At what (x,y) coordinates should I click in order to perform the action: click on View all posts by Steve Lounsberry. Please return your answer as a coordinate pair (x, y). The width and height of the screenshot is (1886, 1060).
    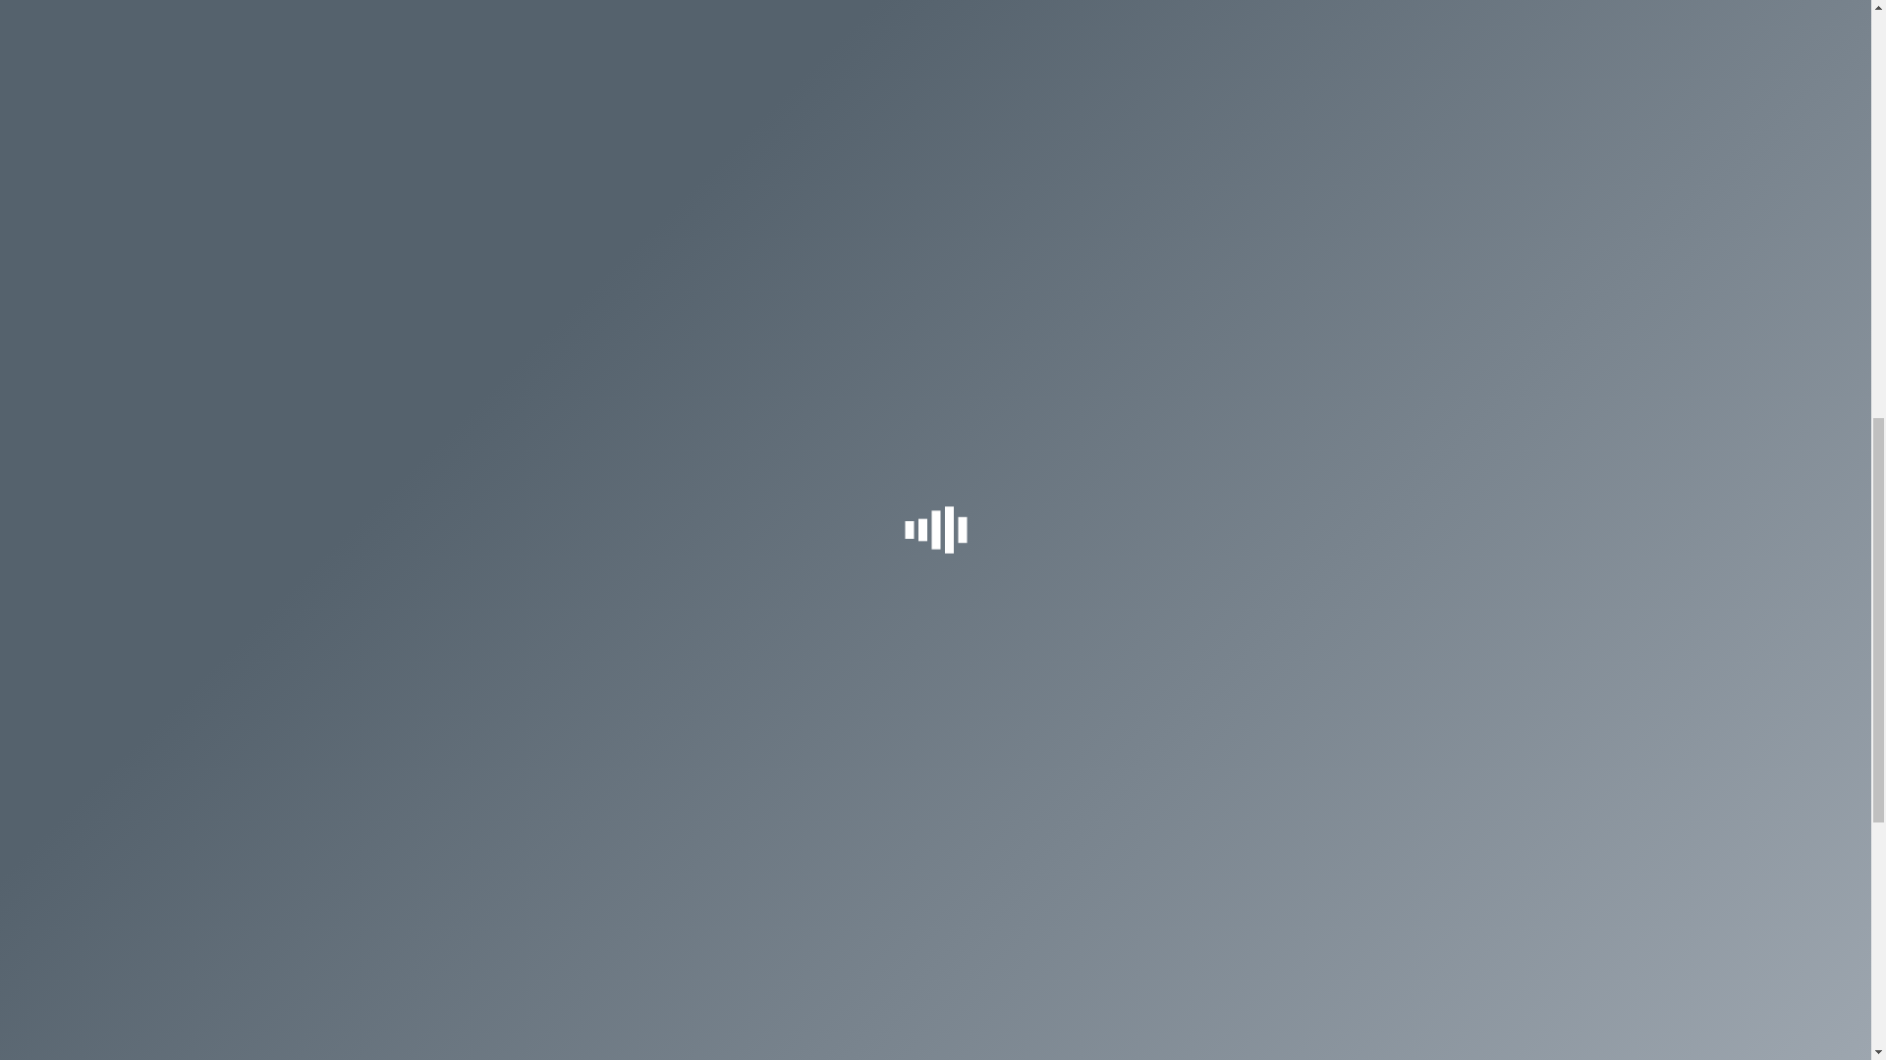
    Looking at the image, I should click on (703, 278).